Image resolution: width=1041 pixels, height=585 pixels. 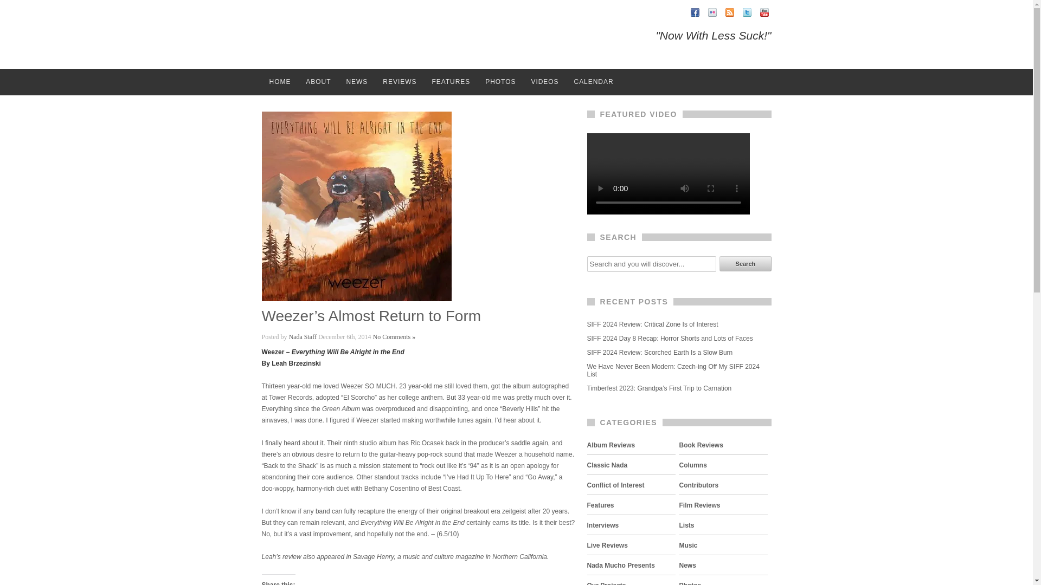 What do you see at coordinates (303, 336) in the screenshot?
I see `Nada Staff` at bounding box center [303, 336].